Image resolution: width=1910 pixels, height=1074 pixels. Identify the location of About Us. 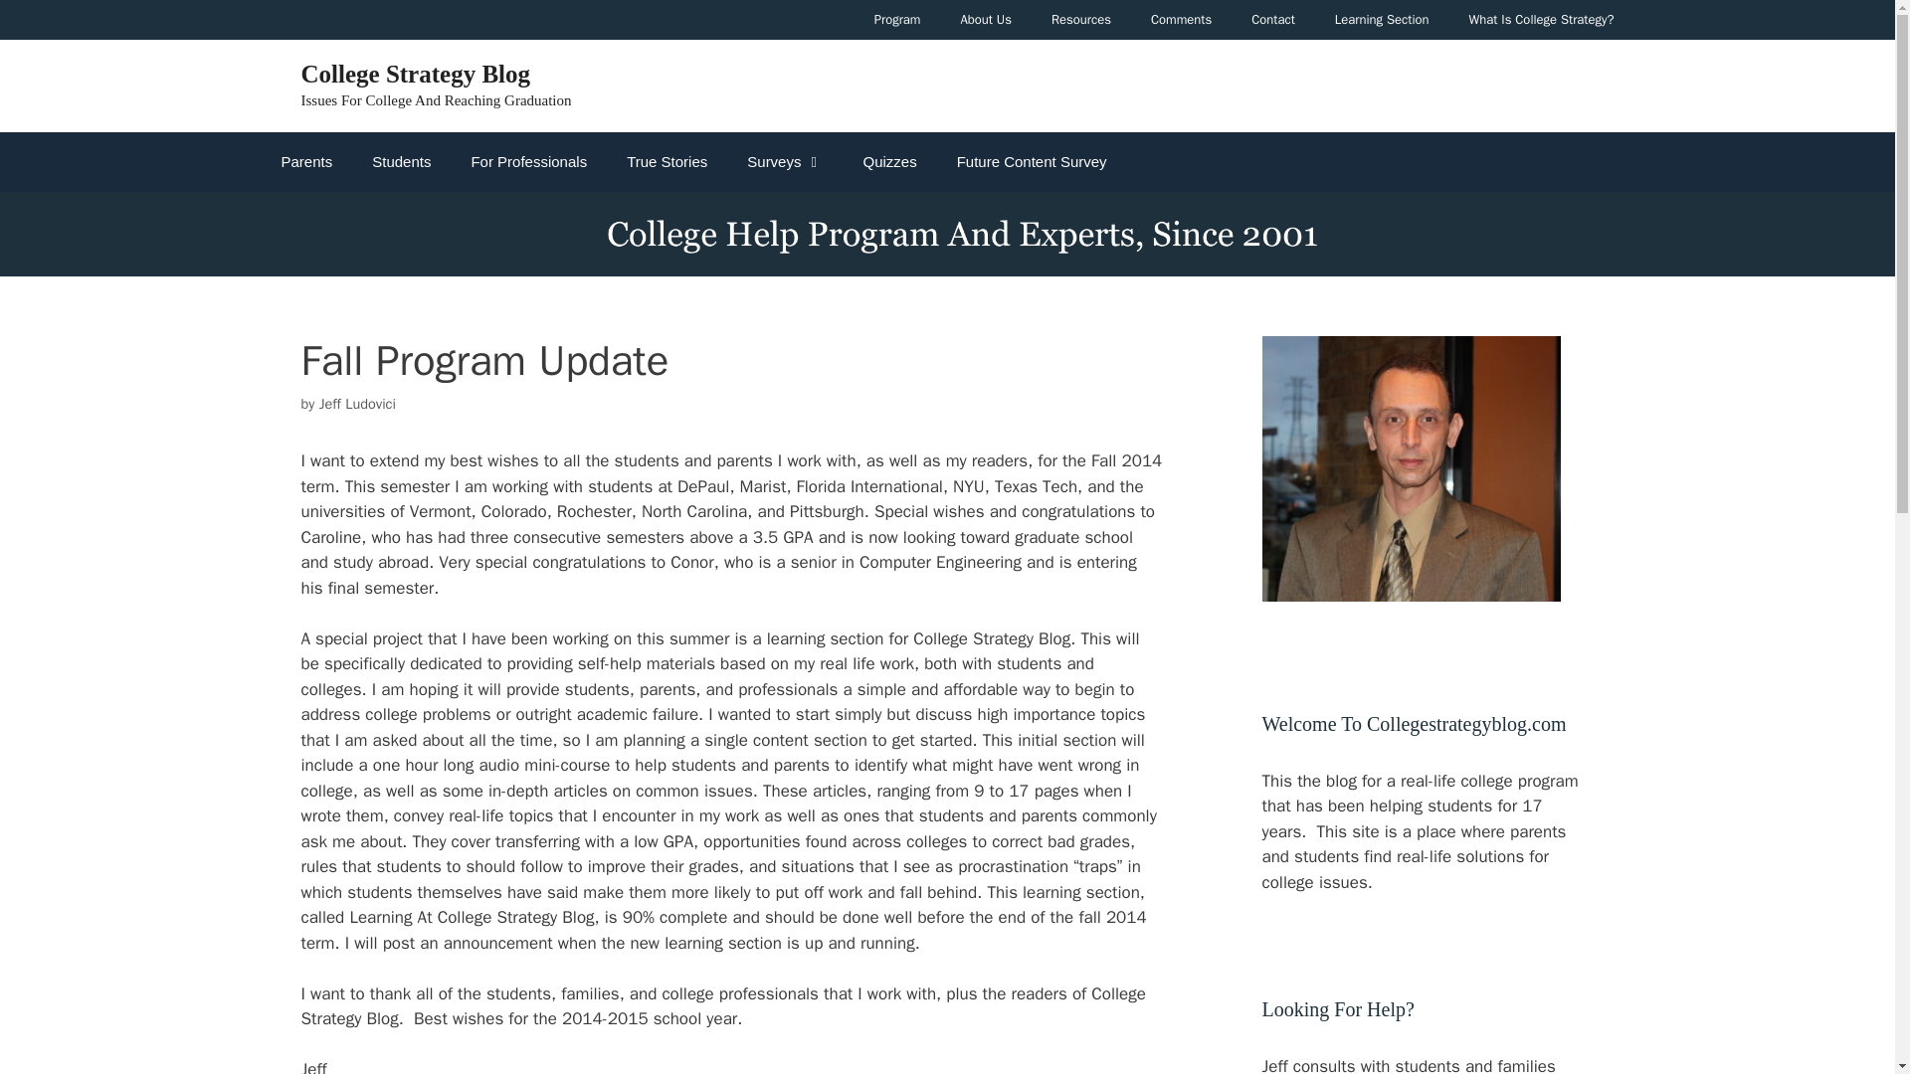
(986, 20).